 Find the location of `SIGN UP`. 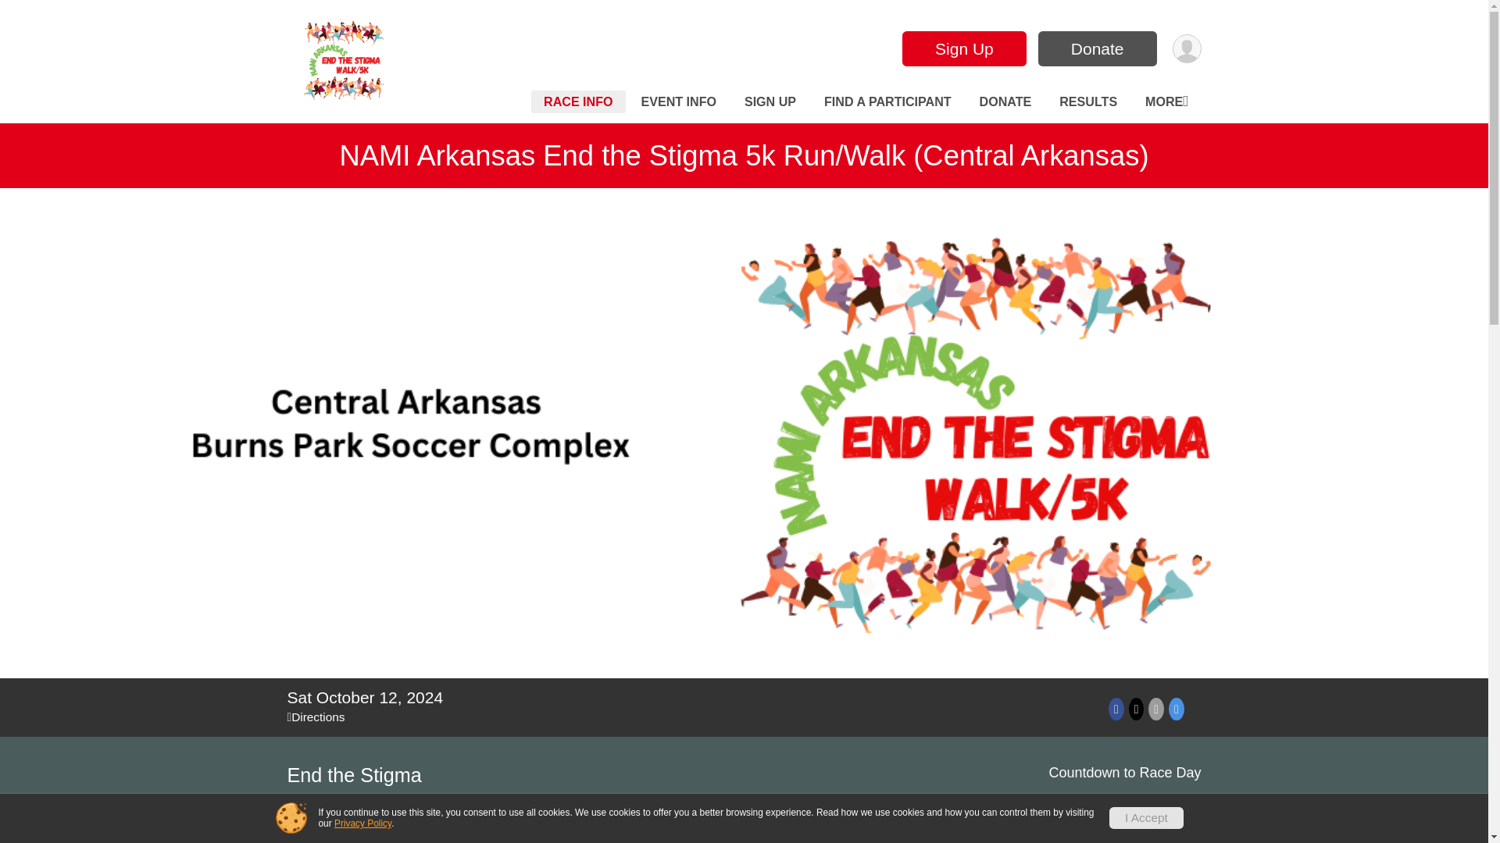

SIGN UP is located at coordinates (770, 101).